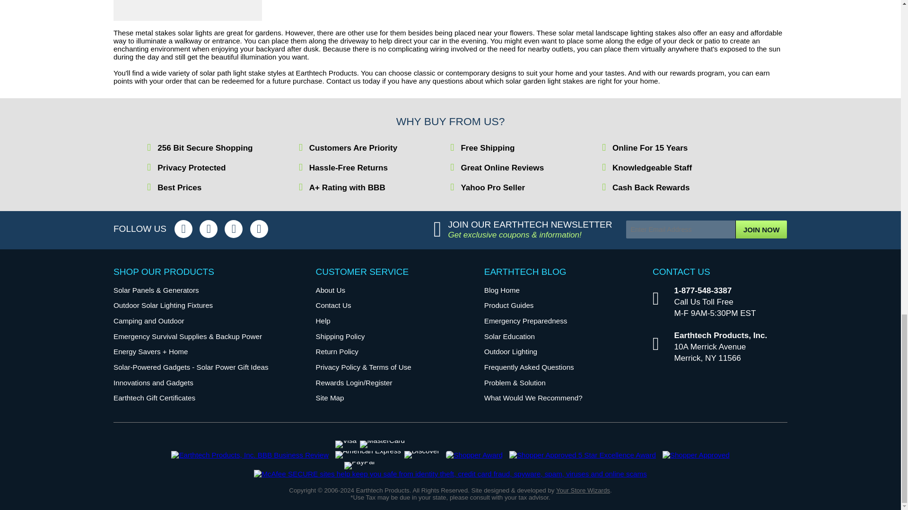  Describe the element at coordinates (250, 455) in the screenshot. I see `Earthtech Products, Inc. BBB Business Review` at that location.